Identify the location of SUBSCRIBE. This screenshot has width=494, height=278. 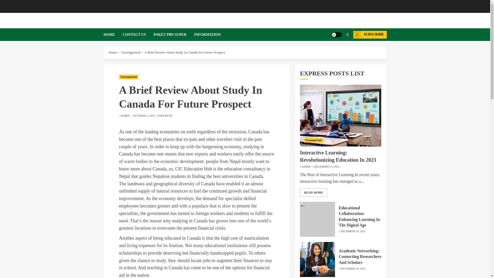
(369, 34).